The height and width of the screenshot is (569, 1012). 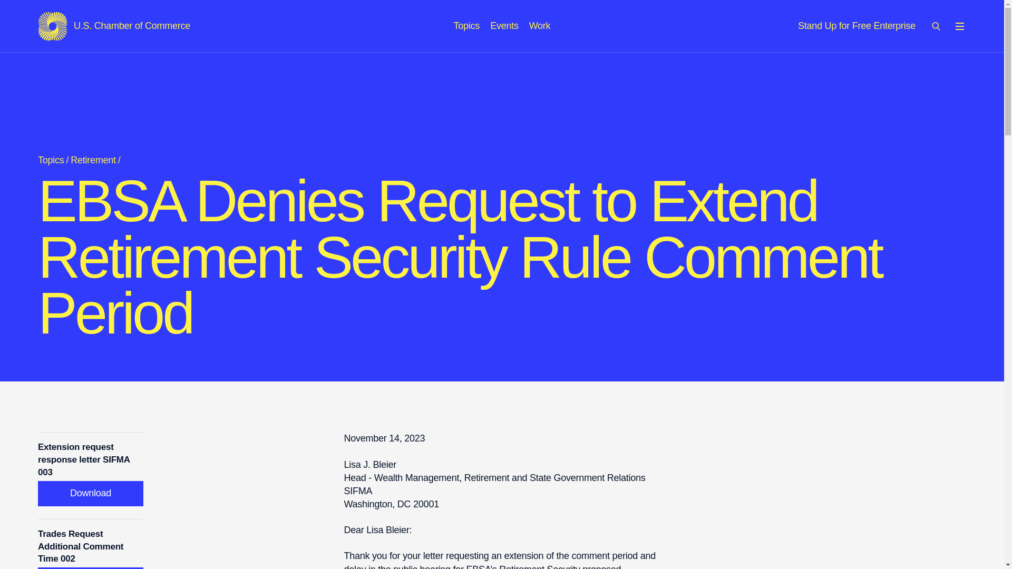 I want to click on Work, so click(x=114, y=26).